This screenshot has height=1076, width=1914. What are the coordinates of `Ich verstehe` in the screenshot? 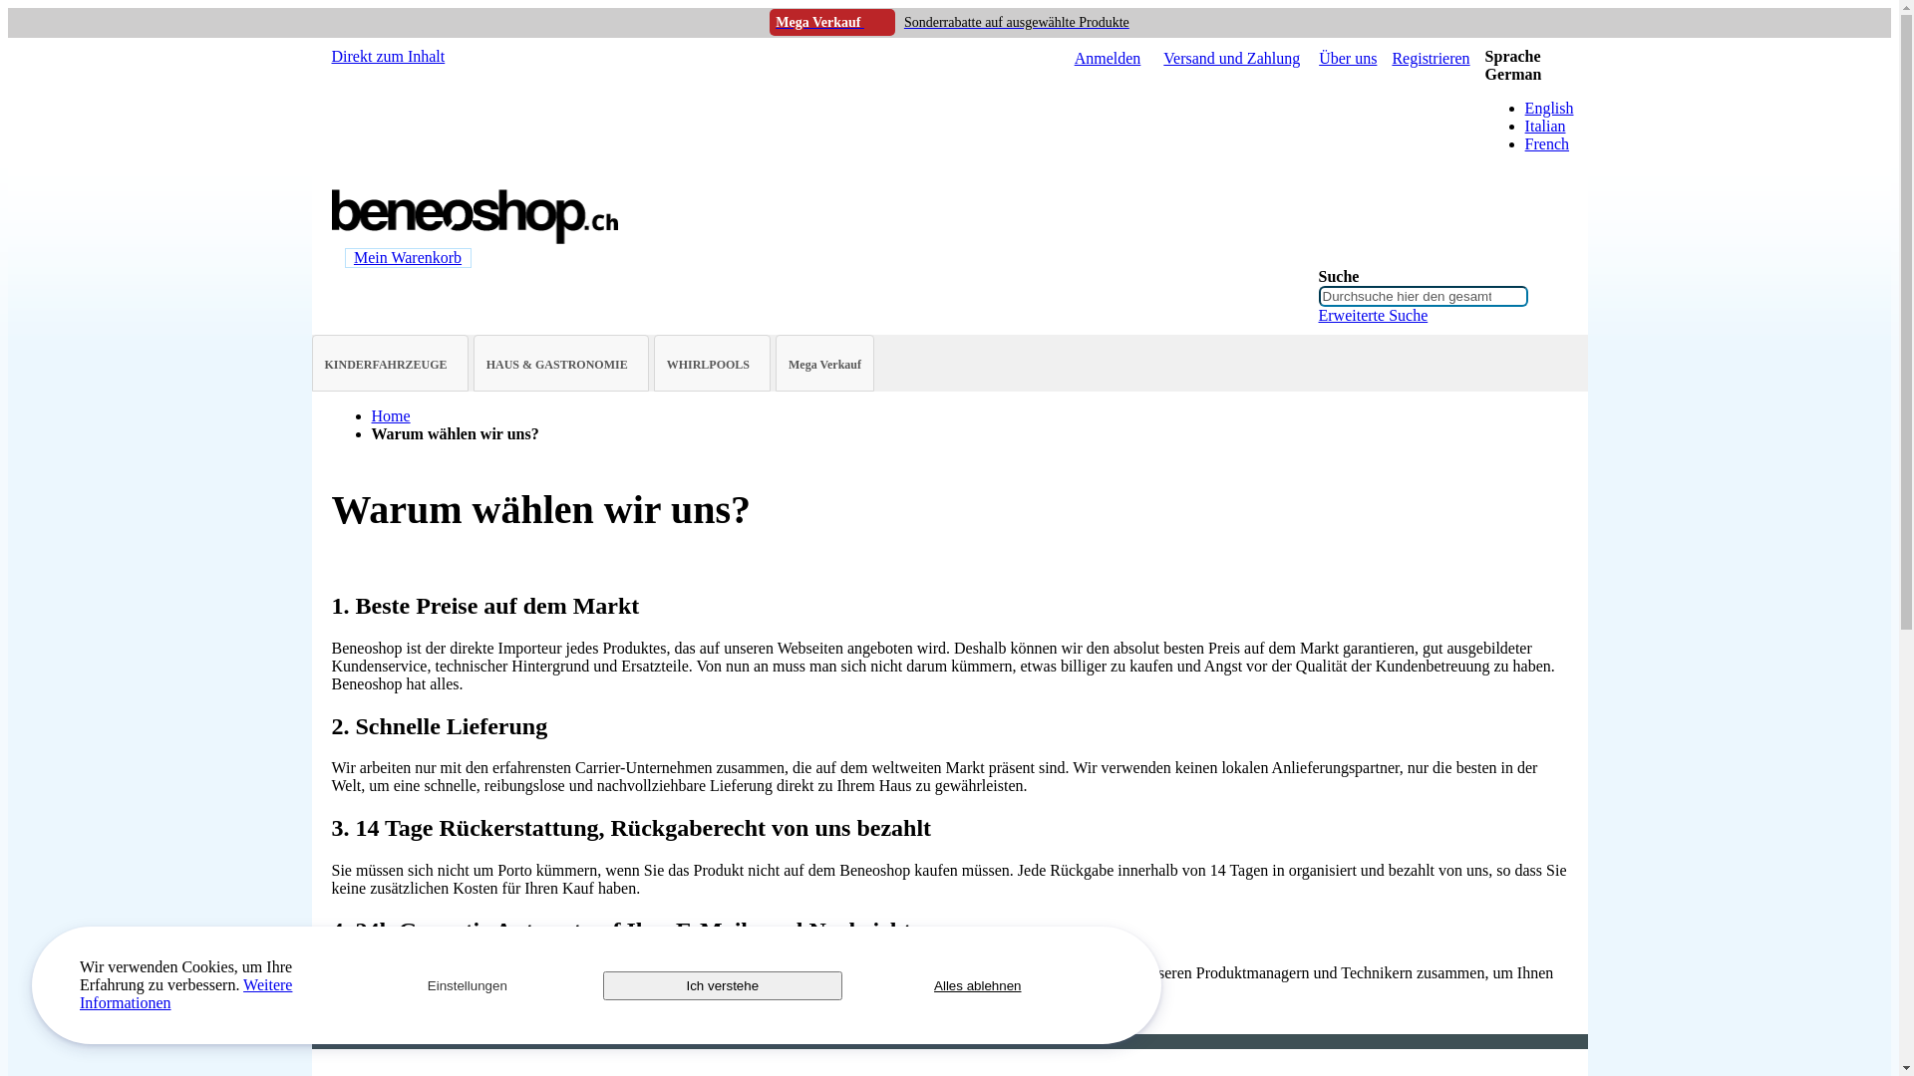 It's located at (723, 984).